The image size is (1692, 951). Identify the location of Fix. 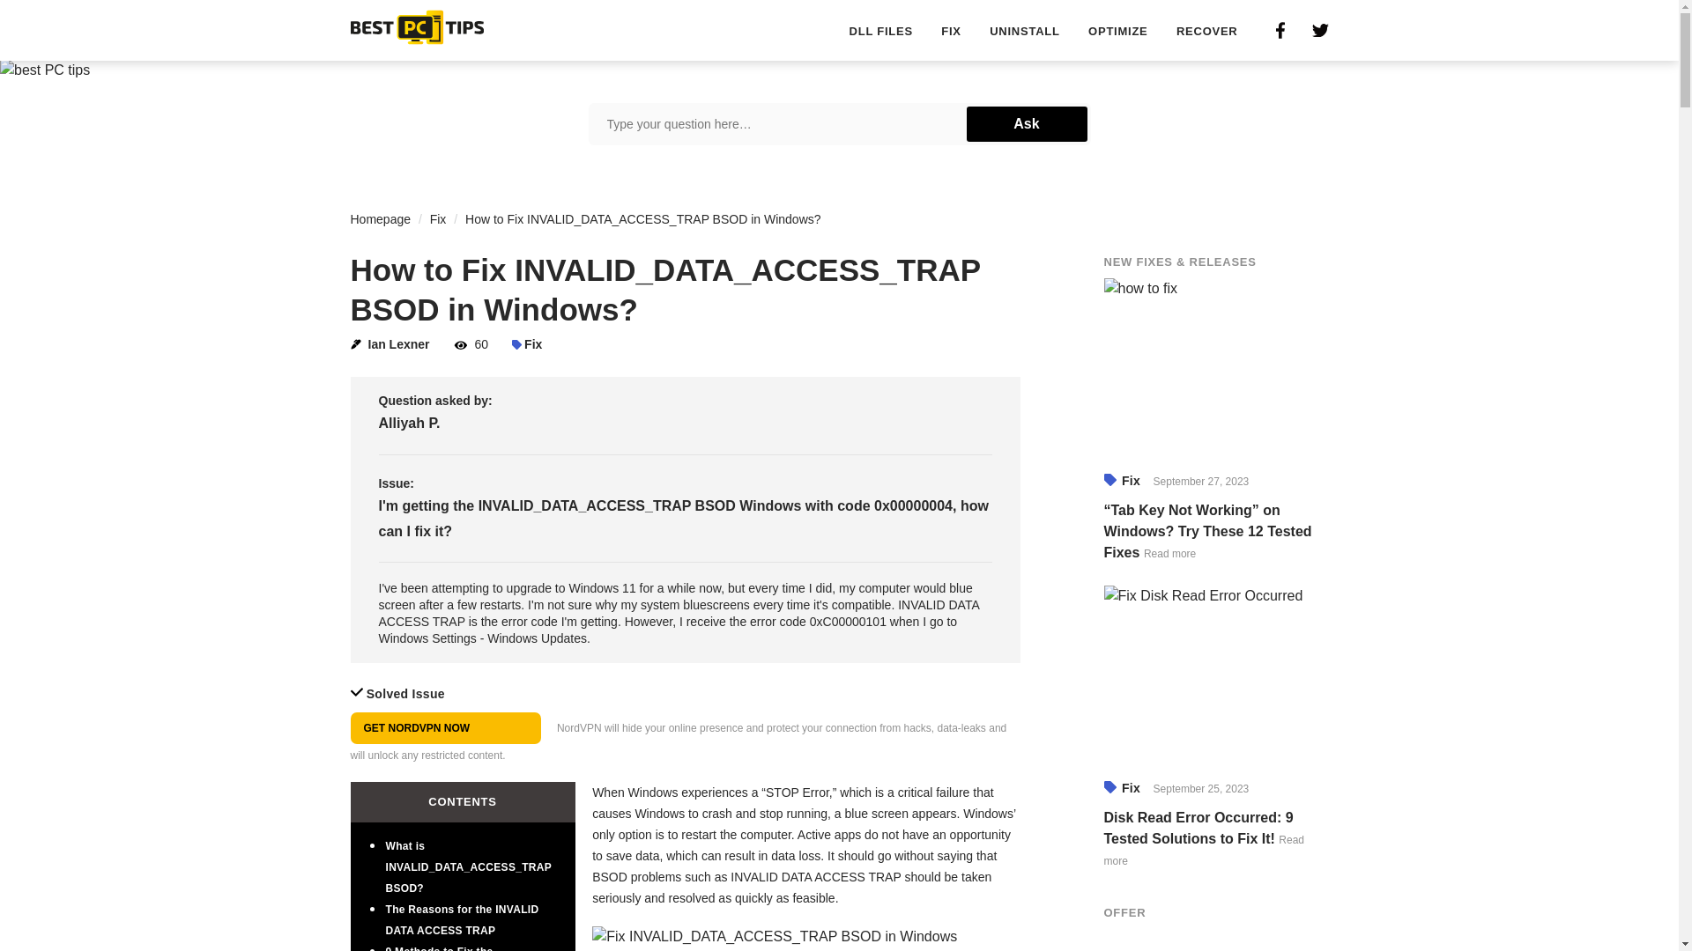
(437, 218).